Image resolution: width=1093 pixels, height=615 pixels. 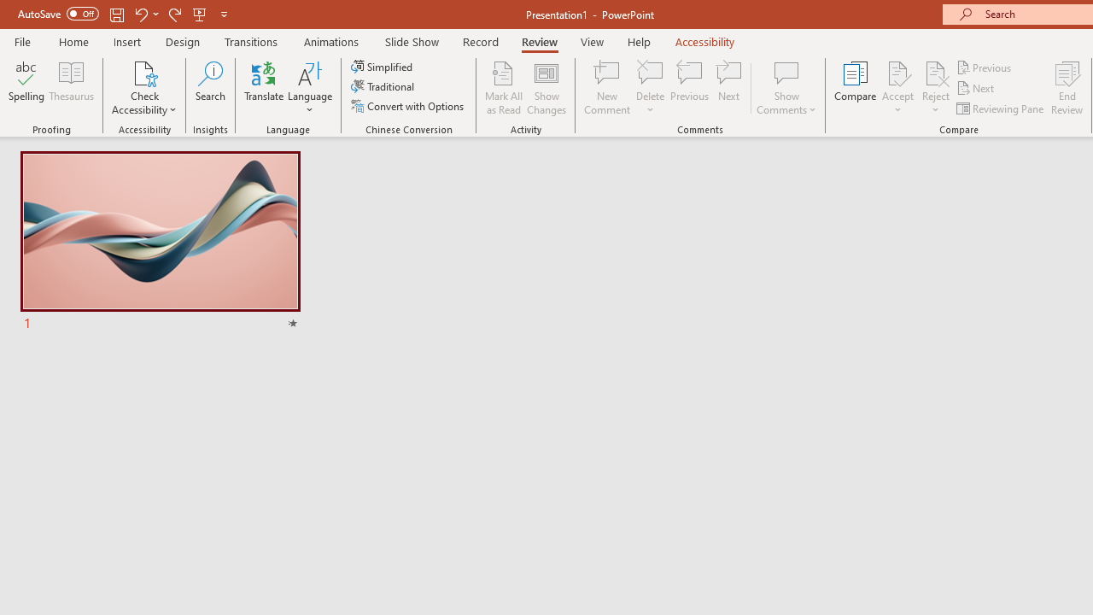 What do you see at coordinates (786, 72) in the screenshot?
I see `Show Comments` at bounding box center [786, 72].